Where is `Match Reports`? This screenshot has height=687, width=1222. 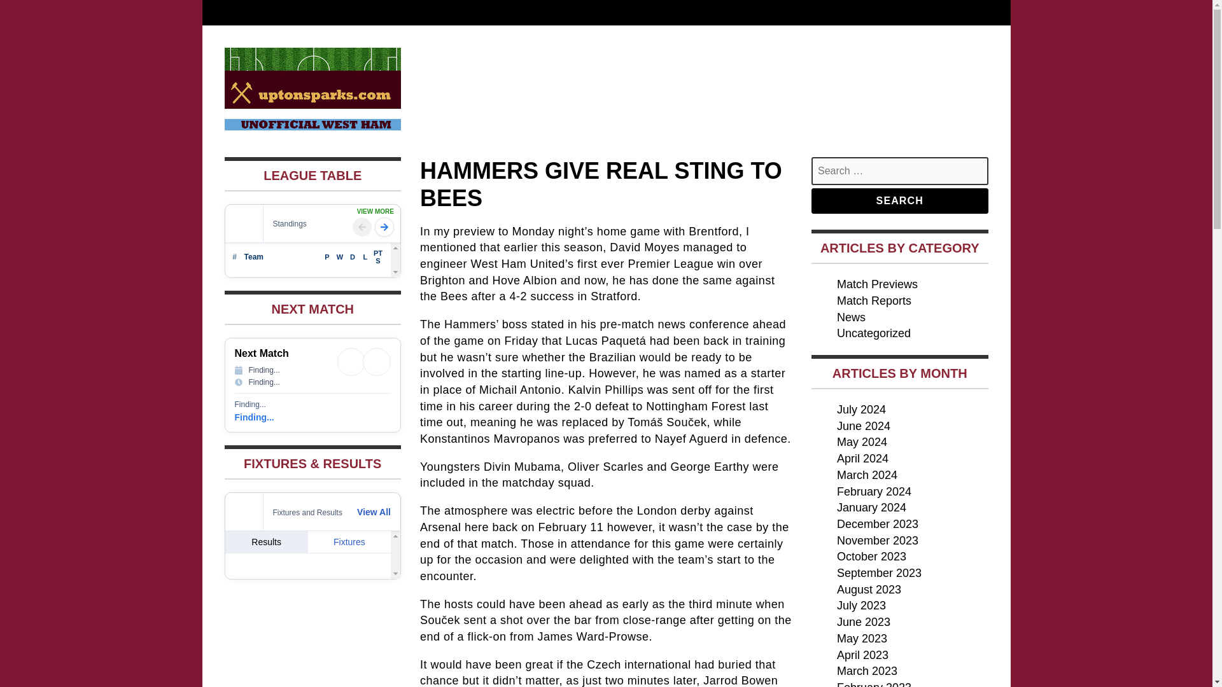
Match Reports is located at coordinates (874, 300).